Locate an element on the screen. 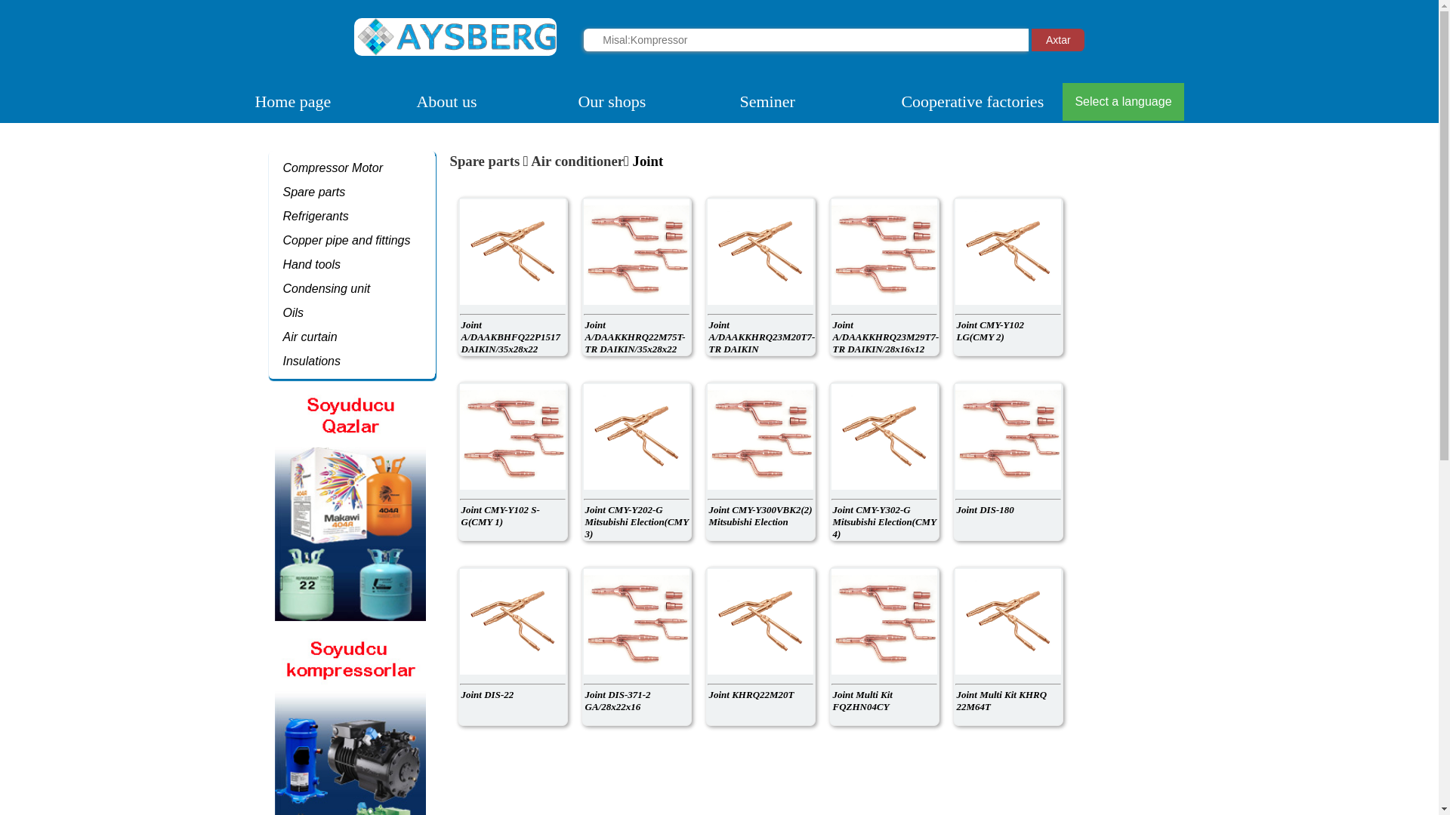  Refrigerants is located at coordinates (316, 216).